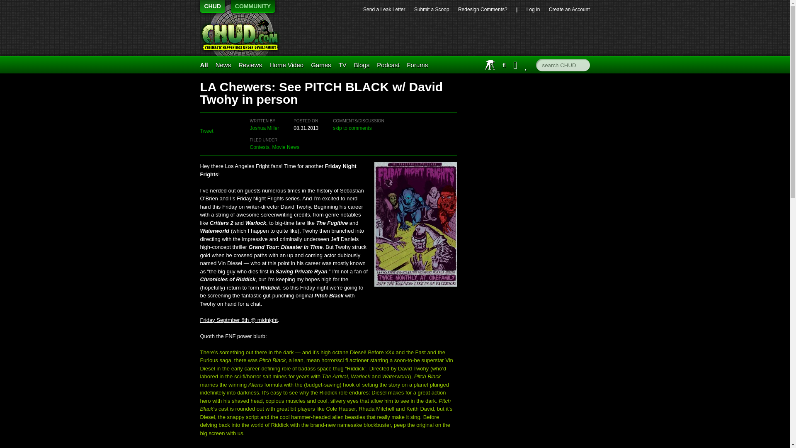  I want to click on Submit a Scoop, so click(432, 10).